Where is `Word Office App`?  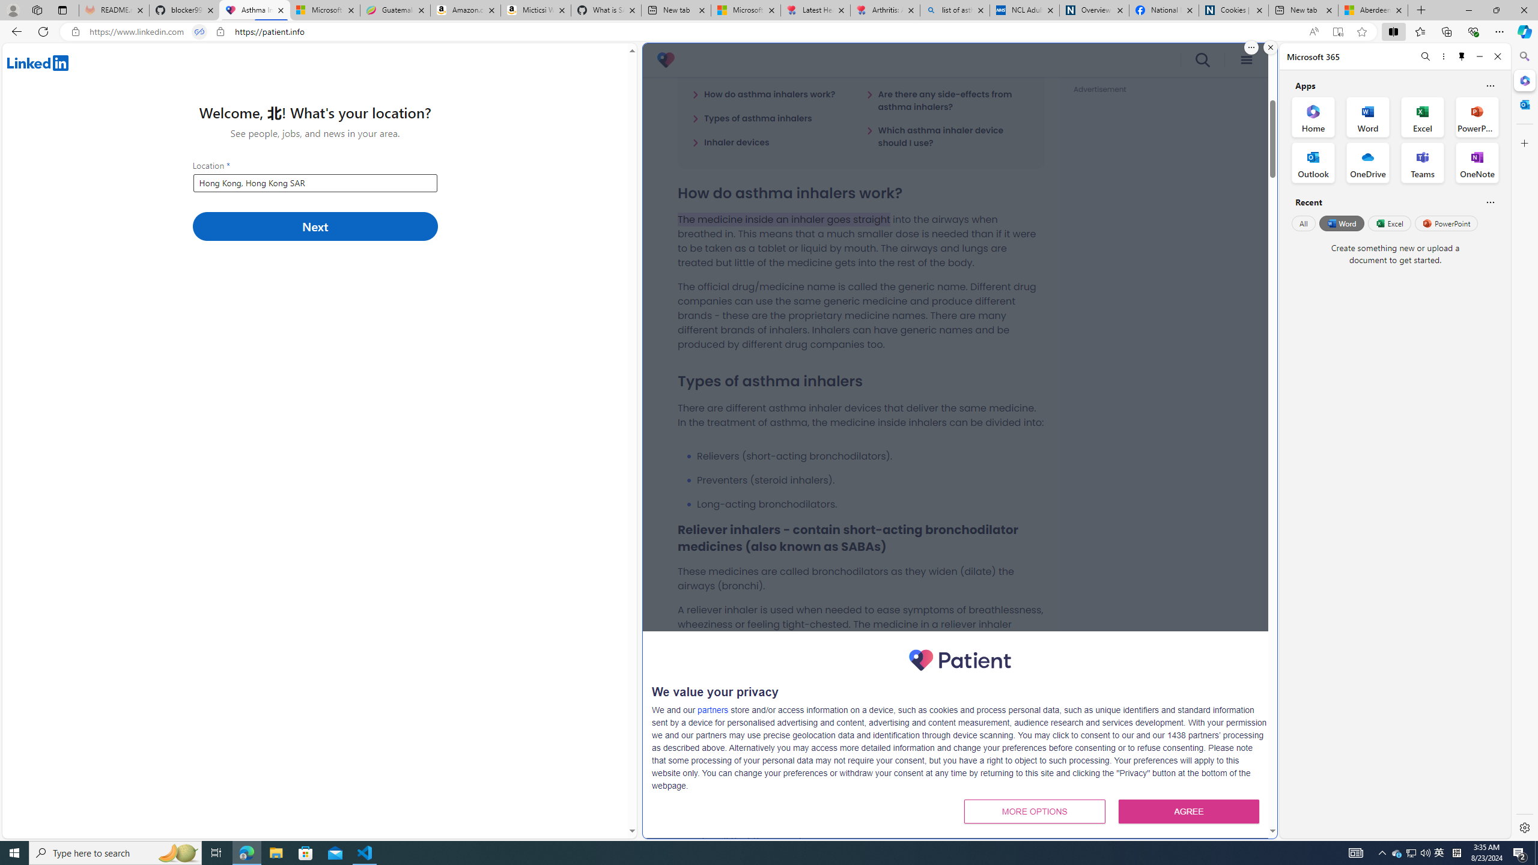
Word Office App is located at coordinates (1368, 117).